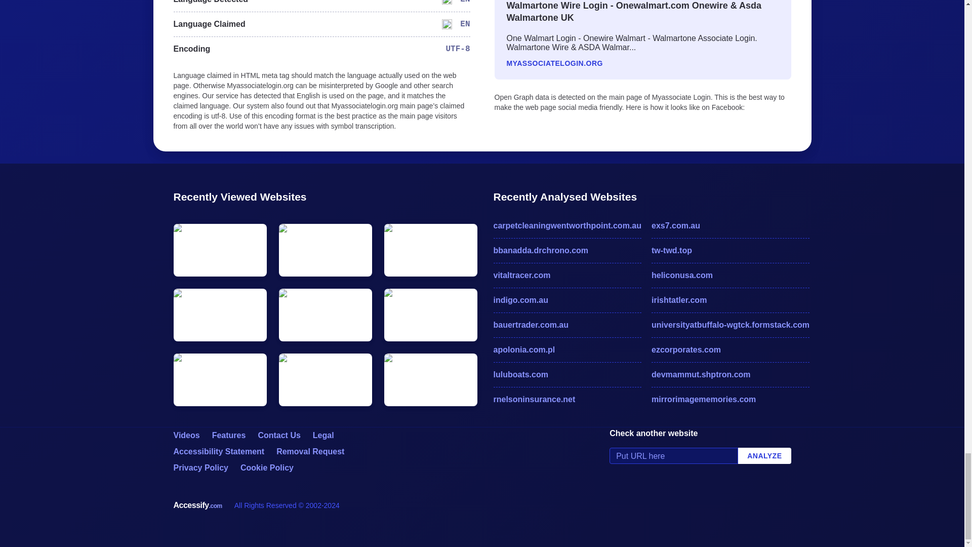 Image resolution: width=972 pixels, height=547 pixels. What do you see at coordinates (730, 226) in the screenshot?
I see `exs7.com.au` at bounding box center [730, 226].